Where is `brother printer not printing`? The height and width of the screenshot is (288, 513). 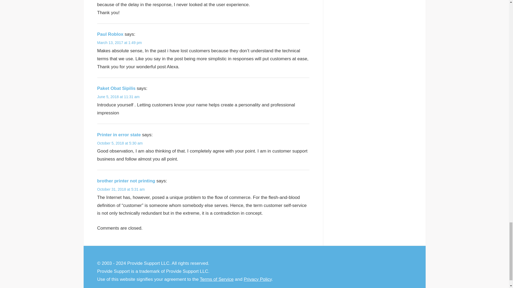
brother printer not printing is located at coordinates (126, 181).